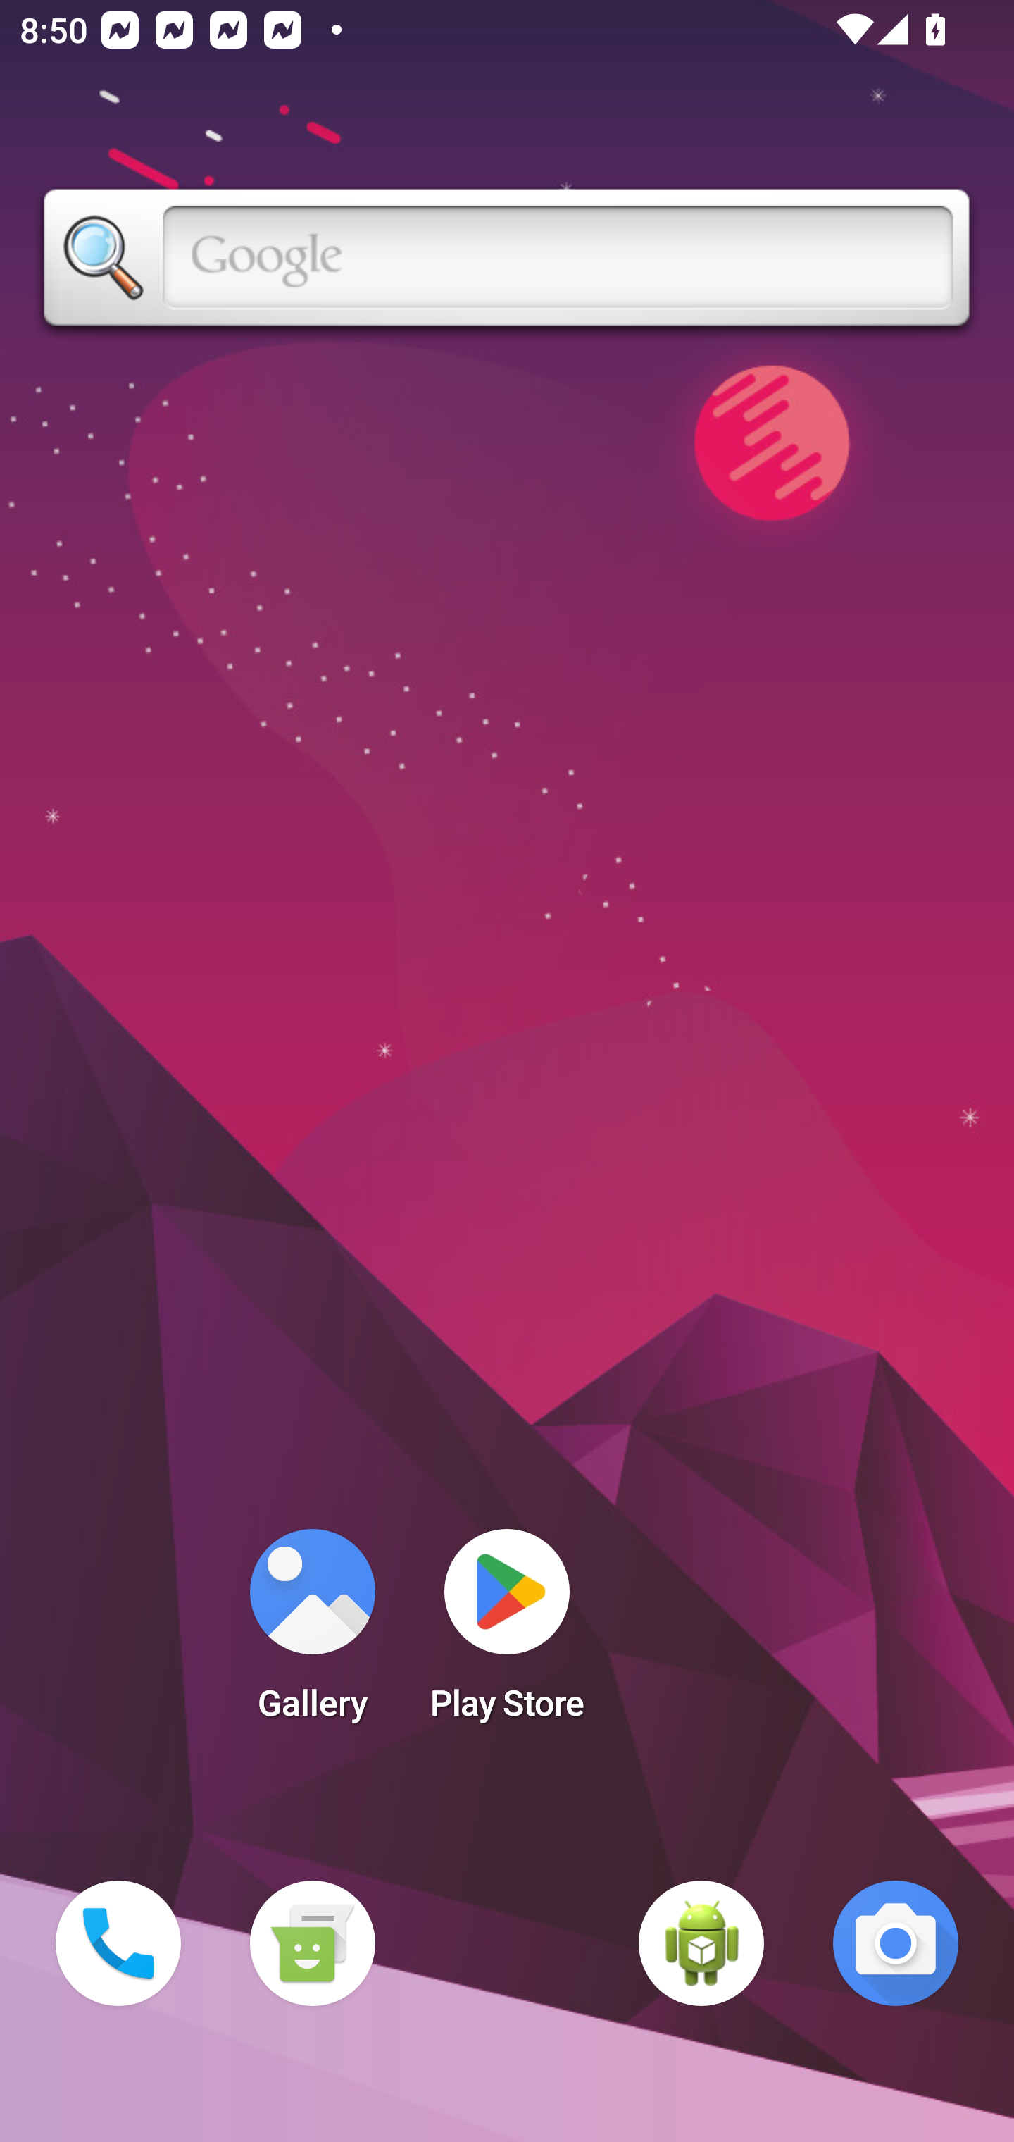 The width and height of the screenshot is (1014, 2142). Describe the element at coordinates (507, 1633) in the screenshot. I see `Play Store` at that location.